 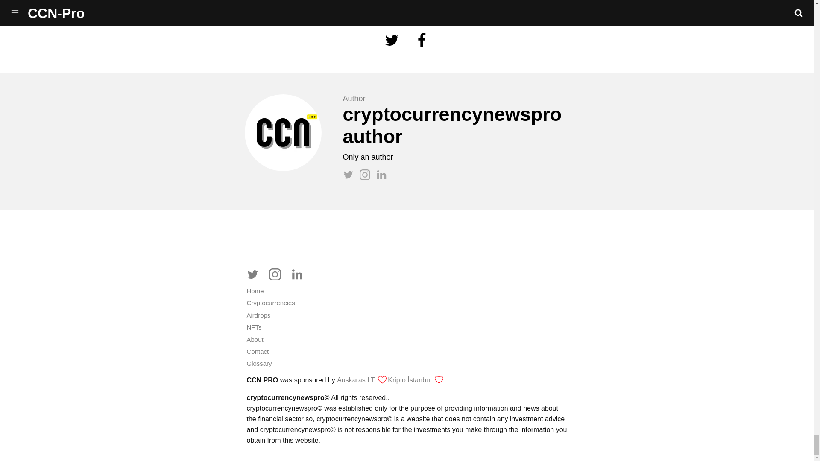 What do you see at coordinates (254, 327) in the screenshot?
I see `NFTs` at bounding box center [254, 327].